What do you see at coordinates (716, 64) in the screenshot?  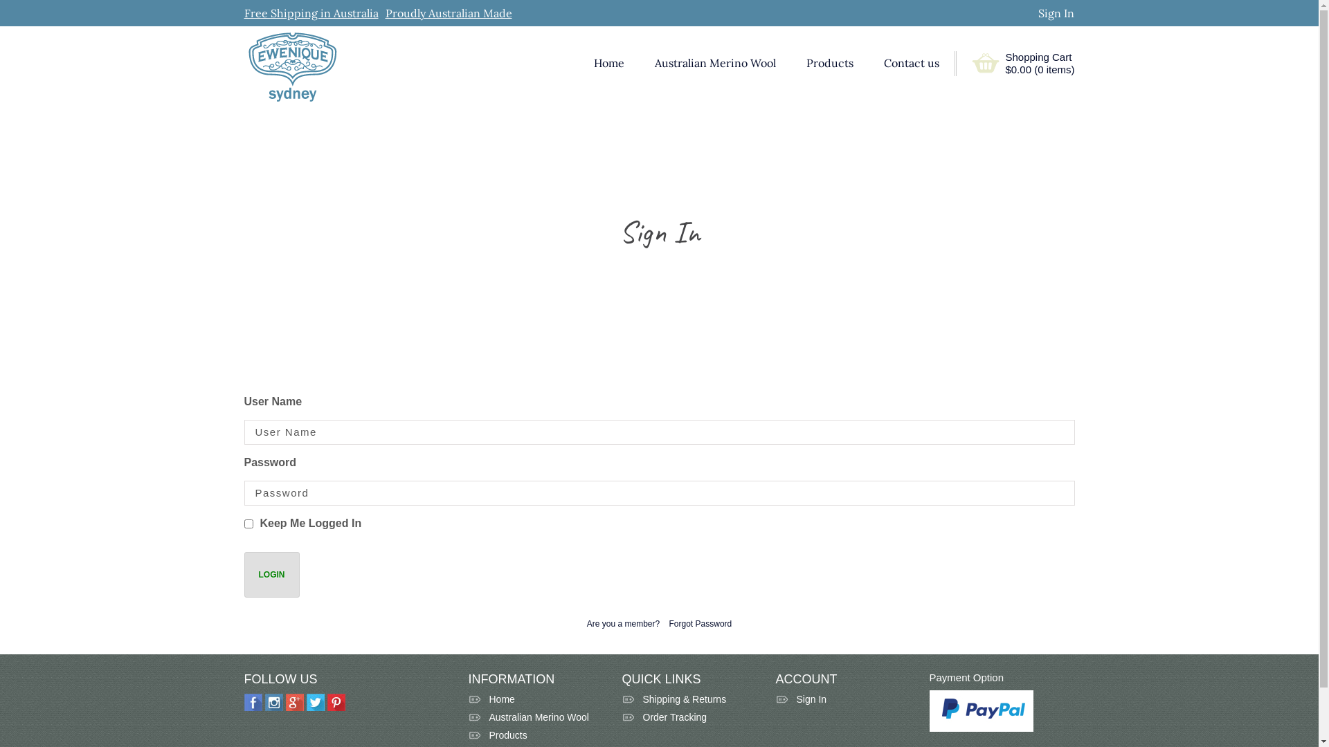 I see `Australian Merino Wool` at bounding box center [716, 64].